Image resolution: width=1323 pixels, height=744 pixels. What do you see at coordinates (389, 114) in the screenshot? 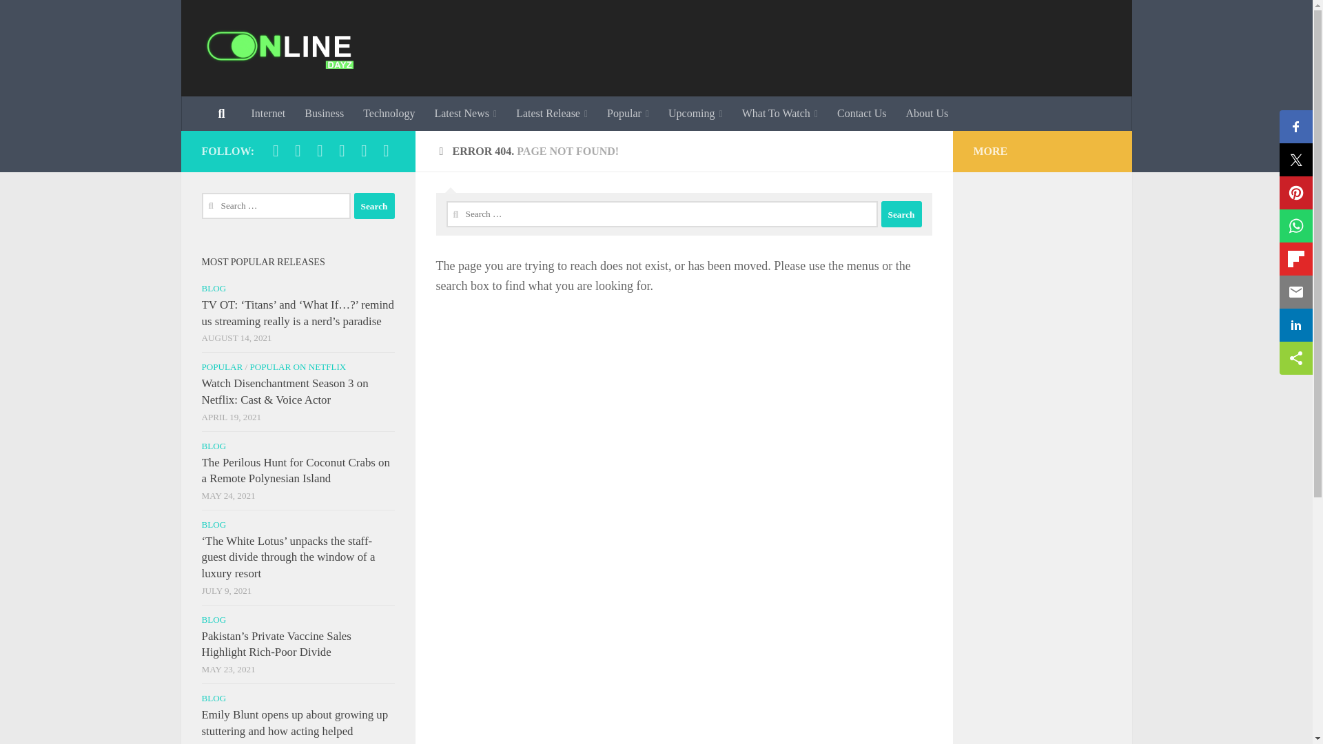
I see `Technology` at bounding box center [389, 114].